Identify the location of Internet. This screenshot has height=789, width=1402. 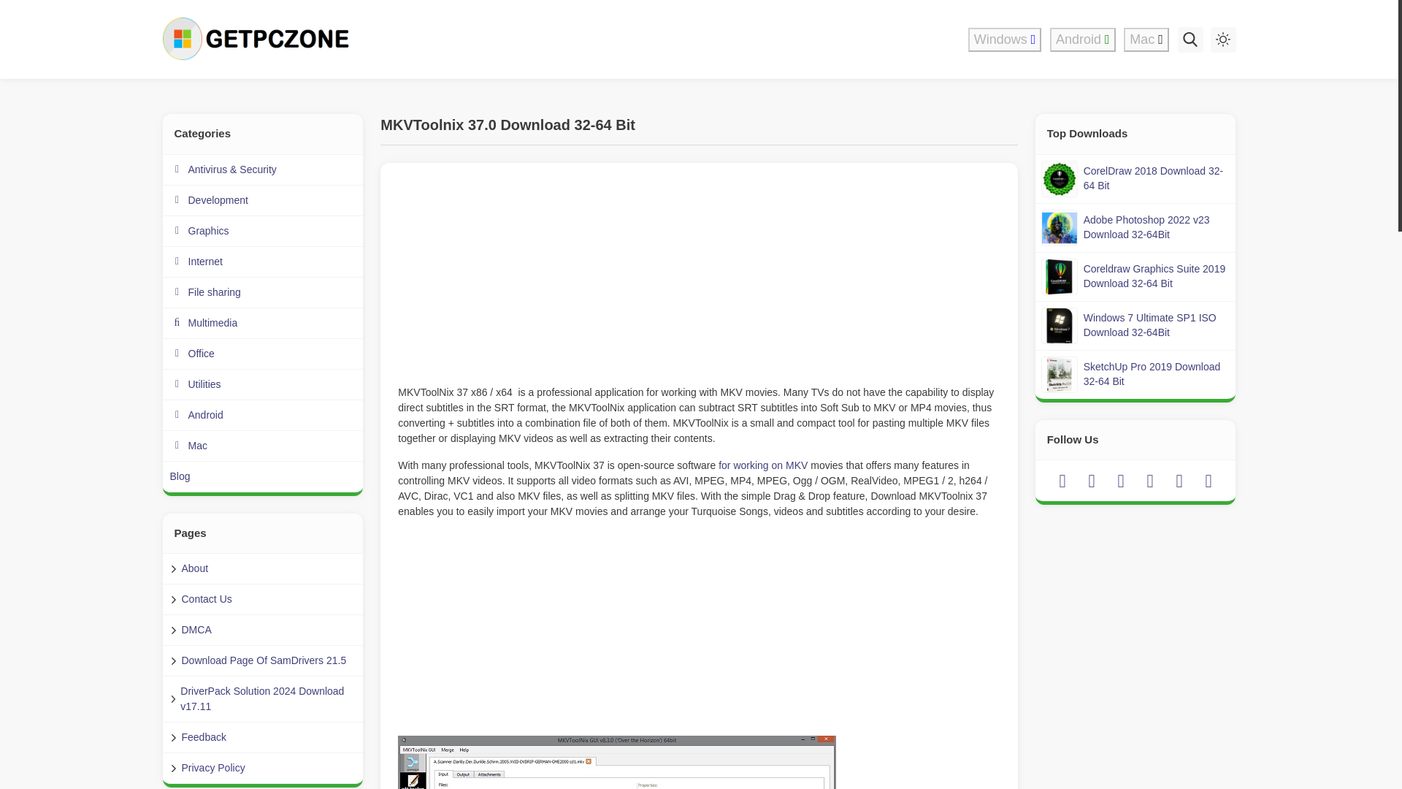
(263, 262).